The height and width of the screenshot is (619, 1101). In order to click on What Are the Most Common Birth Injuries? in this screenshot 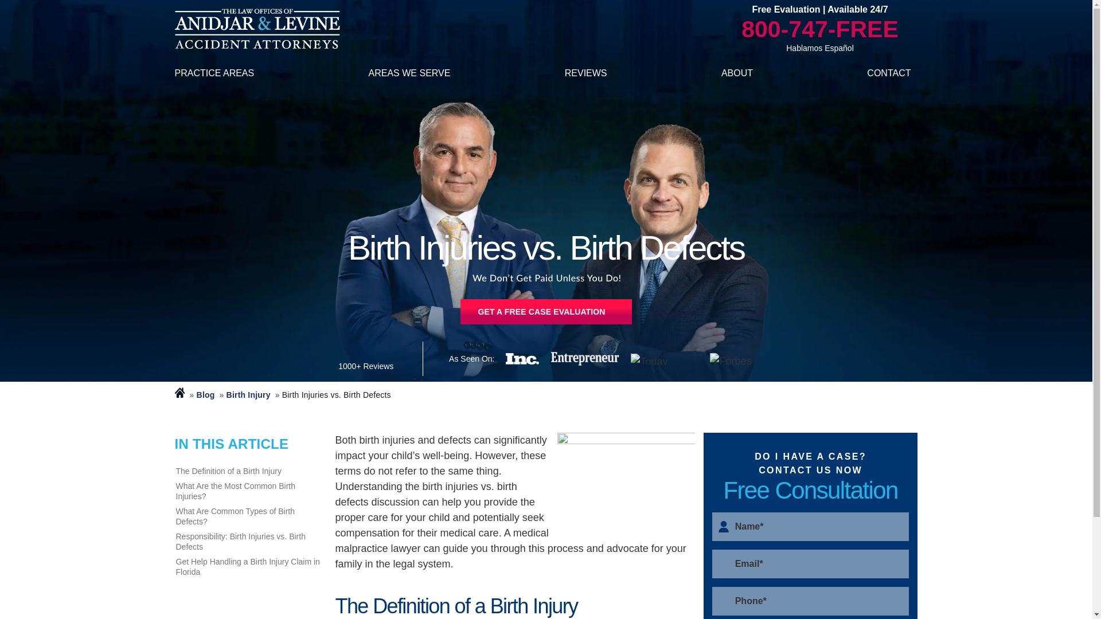, I will do `click(249, 491)`.